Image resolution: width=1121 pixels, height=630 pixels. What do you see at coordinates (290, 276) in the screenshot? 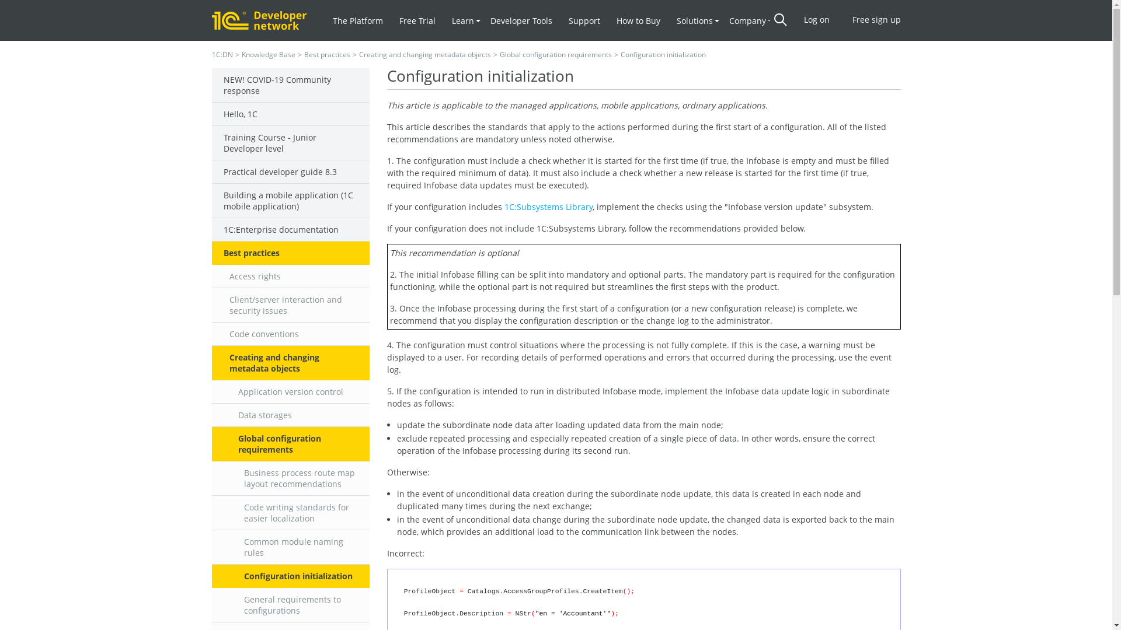
I see `Access rights` at bounding box center [290, 276].